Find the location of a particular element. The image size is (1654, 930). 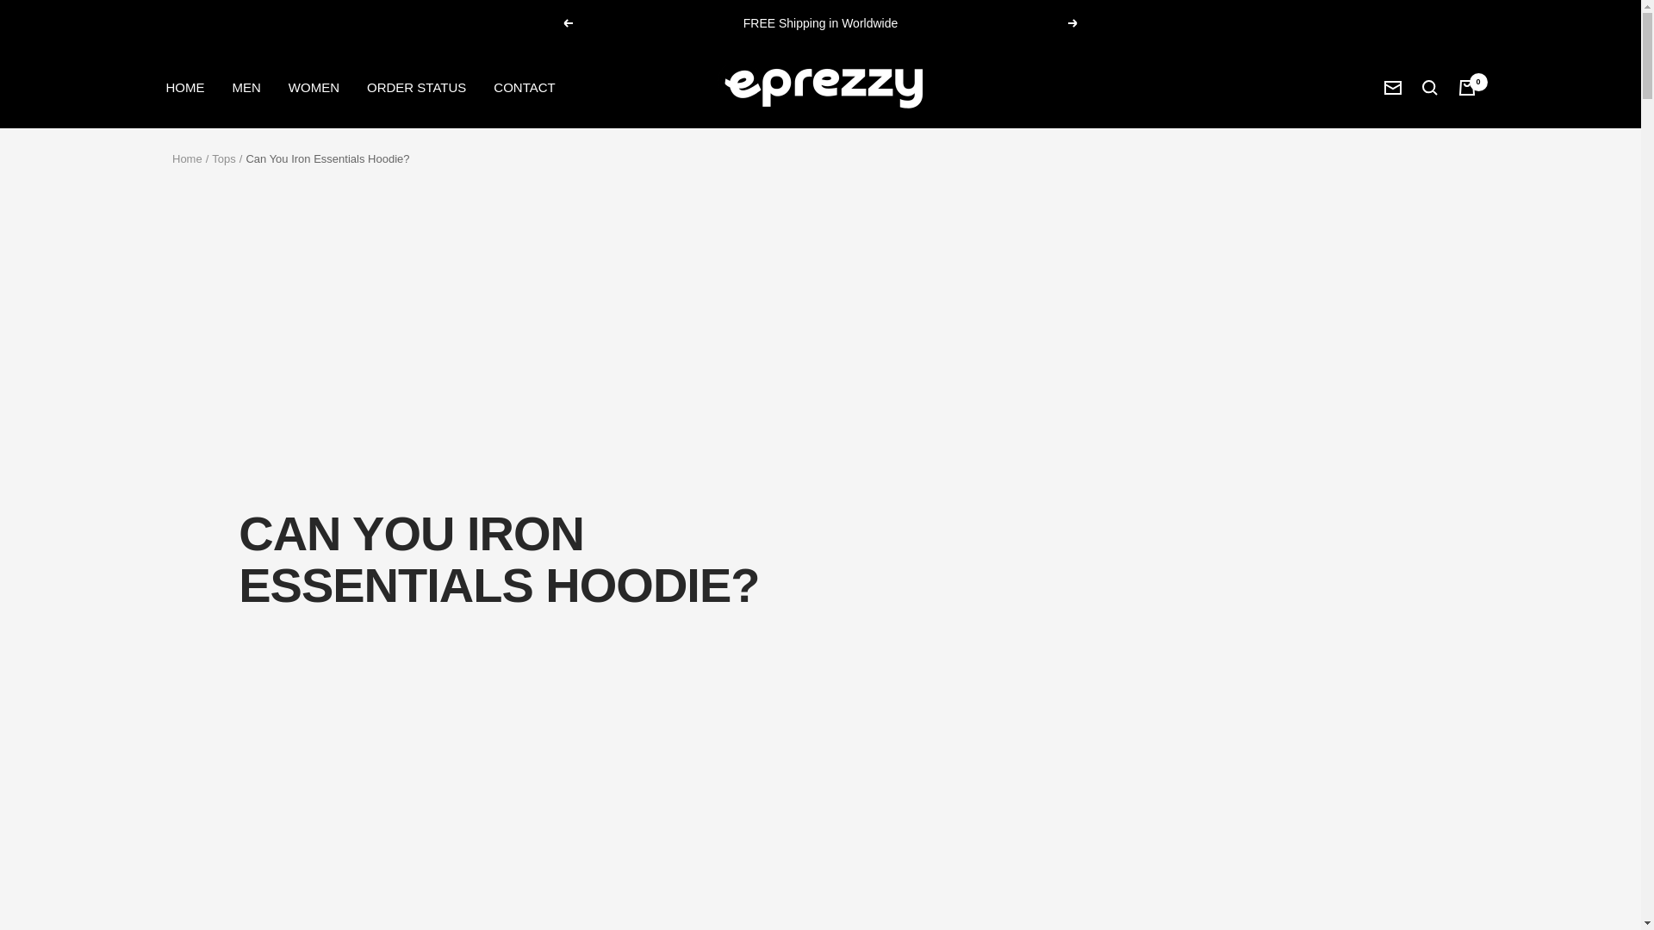

Tops is located at coordinates (222, 158).